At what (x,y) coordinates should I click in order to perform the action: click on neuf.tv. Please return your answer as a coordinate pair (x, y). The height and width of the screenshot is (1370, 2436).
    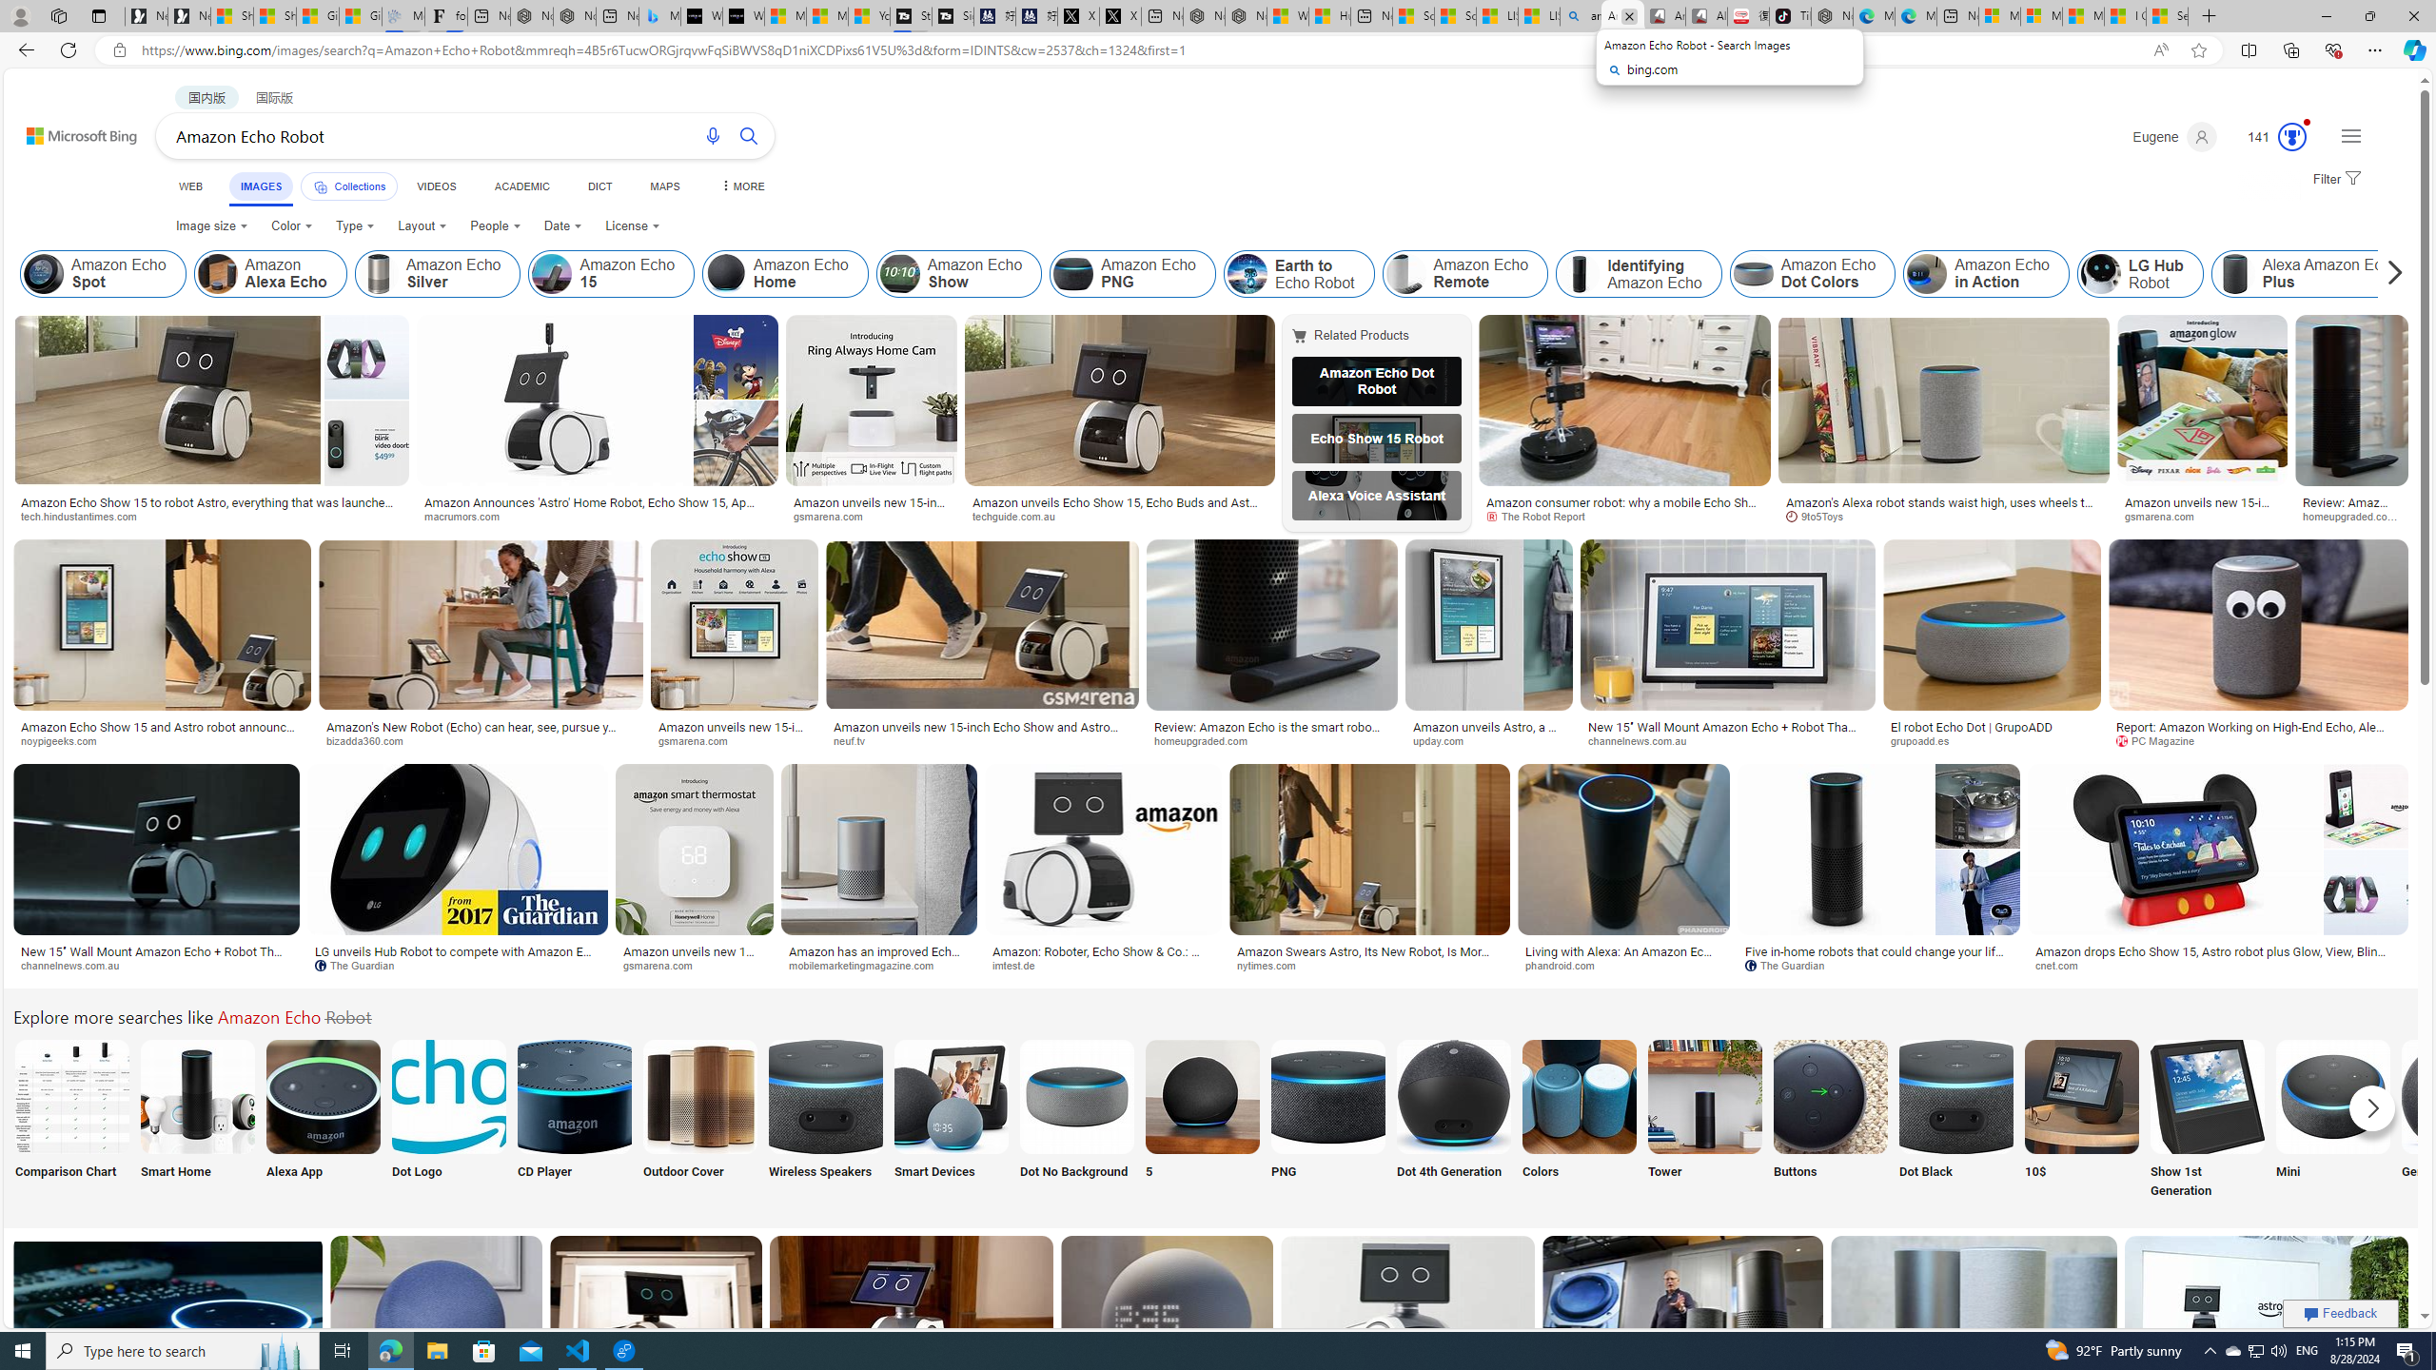
    Looking at the image, I should click on (981, 740).